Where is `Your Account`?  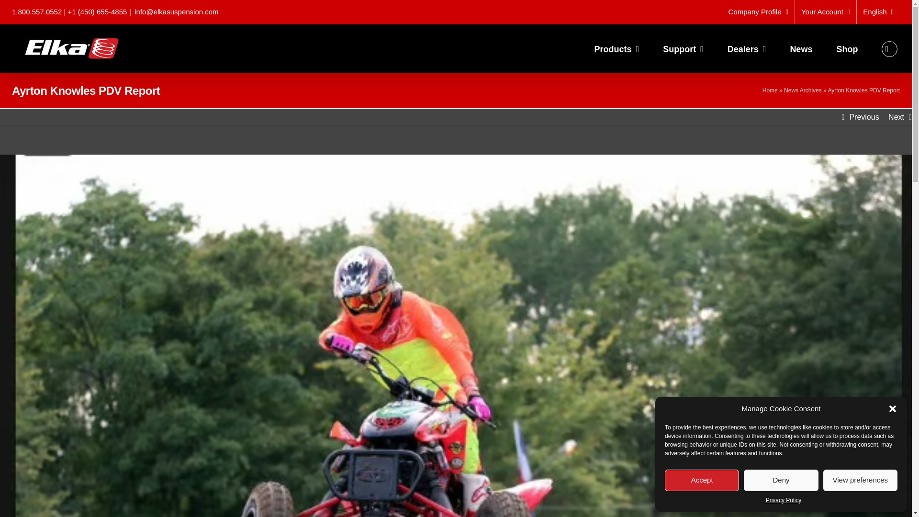
Your Account is located at coordinates (825, 11).